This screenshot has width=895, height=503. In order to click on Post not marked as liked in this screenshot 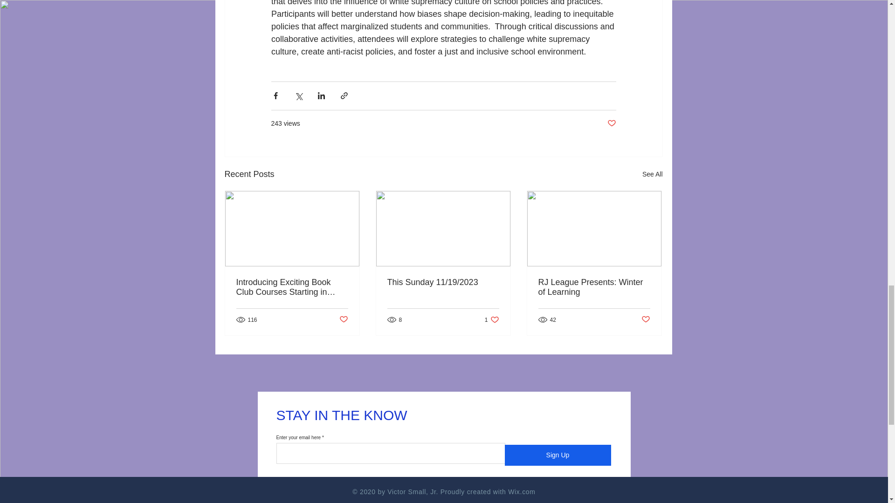, I will do `click(611, 123)`.